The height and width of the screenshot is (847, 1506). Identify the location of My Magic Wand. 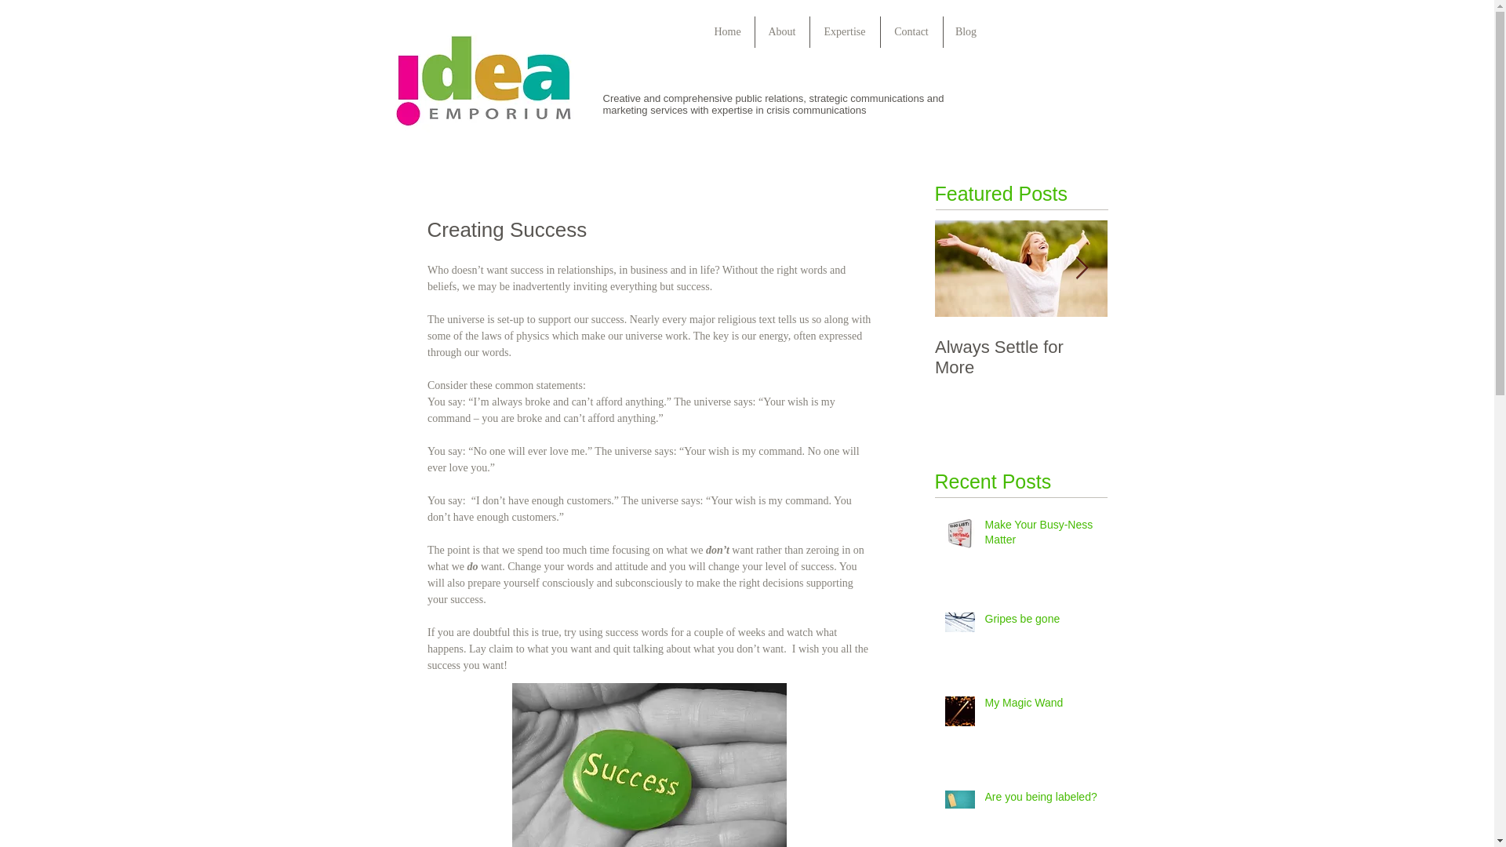
(1041, 706).